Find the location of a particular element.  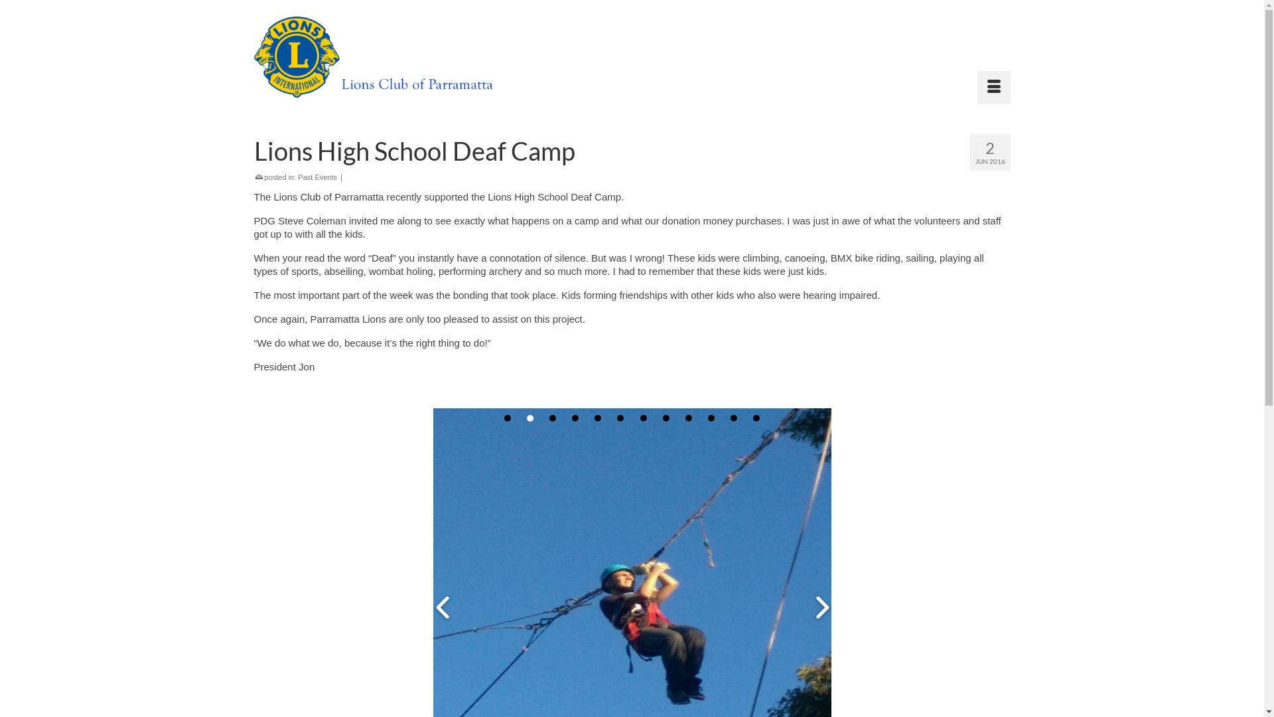

Past Events is located at coordinates (317, 177).